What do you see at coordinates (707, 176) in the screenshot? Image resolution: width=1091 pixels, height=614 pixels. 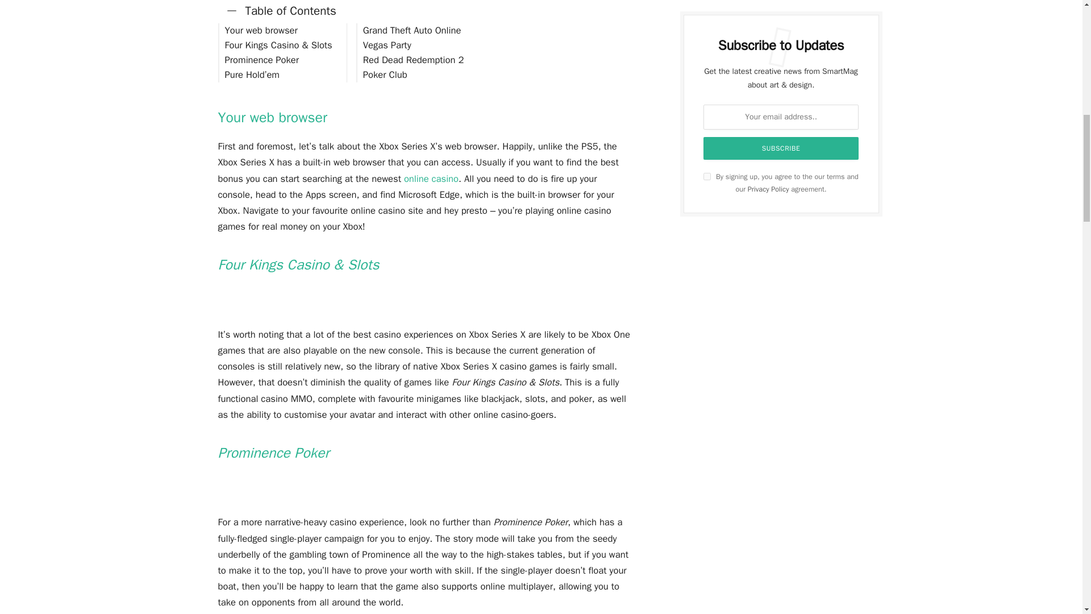 I see `on` at bounding box center [707, 176].